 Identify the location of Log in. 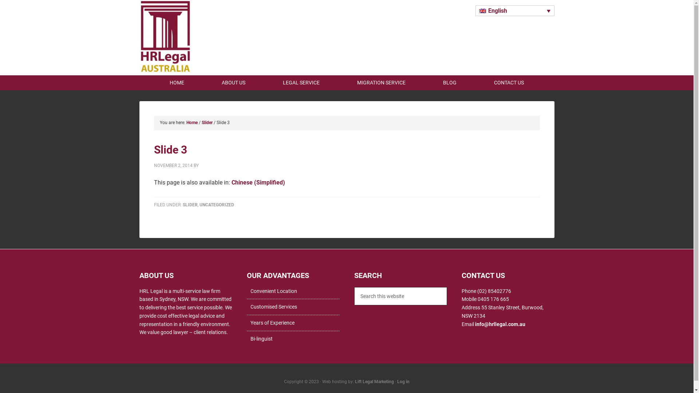
(403, 382).